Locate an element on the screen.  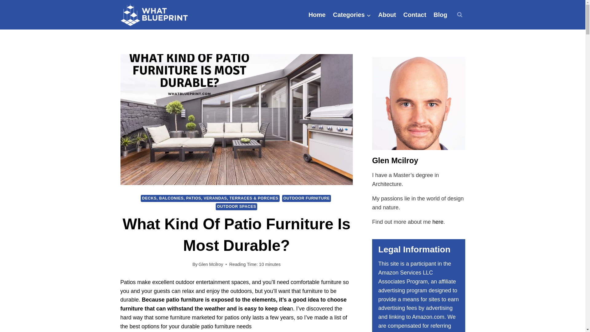
OUTDOOR SPACES is located at coordinates (237, 207).